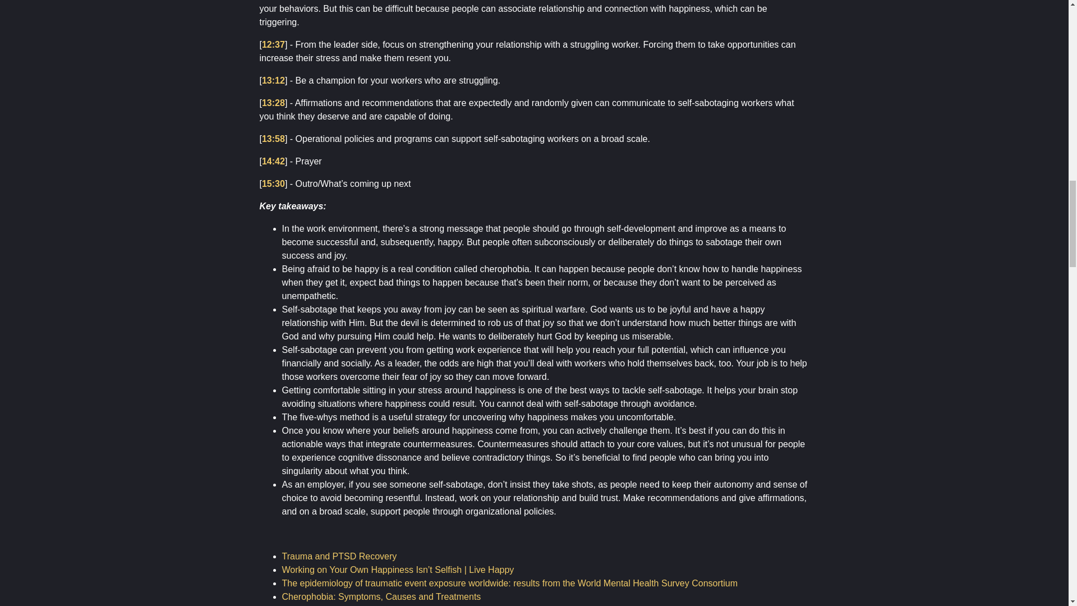 This screenshot has height=606, width=1077. I want to click on Cherophobia: Symptoms, Causes and Treatments, so click(380, 597).